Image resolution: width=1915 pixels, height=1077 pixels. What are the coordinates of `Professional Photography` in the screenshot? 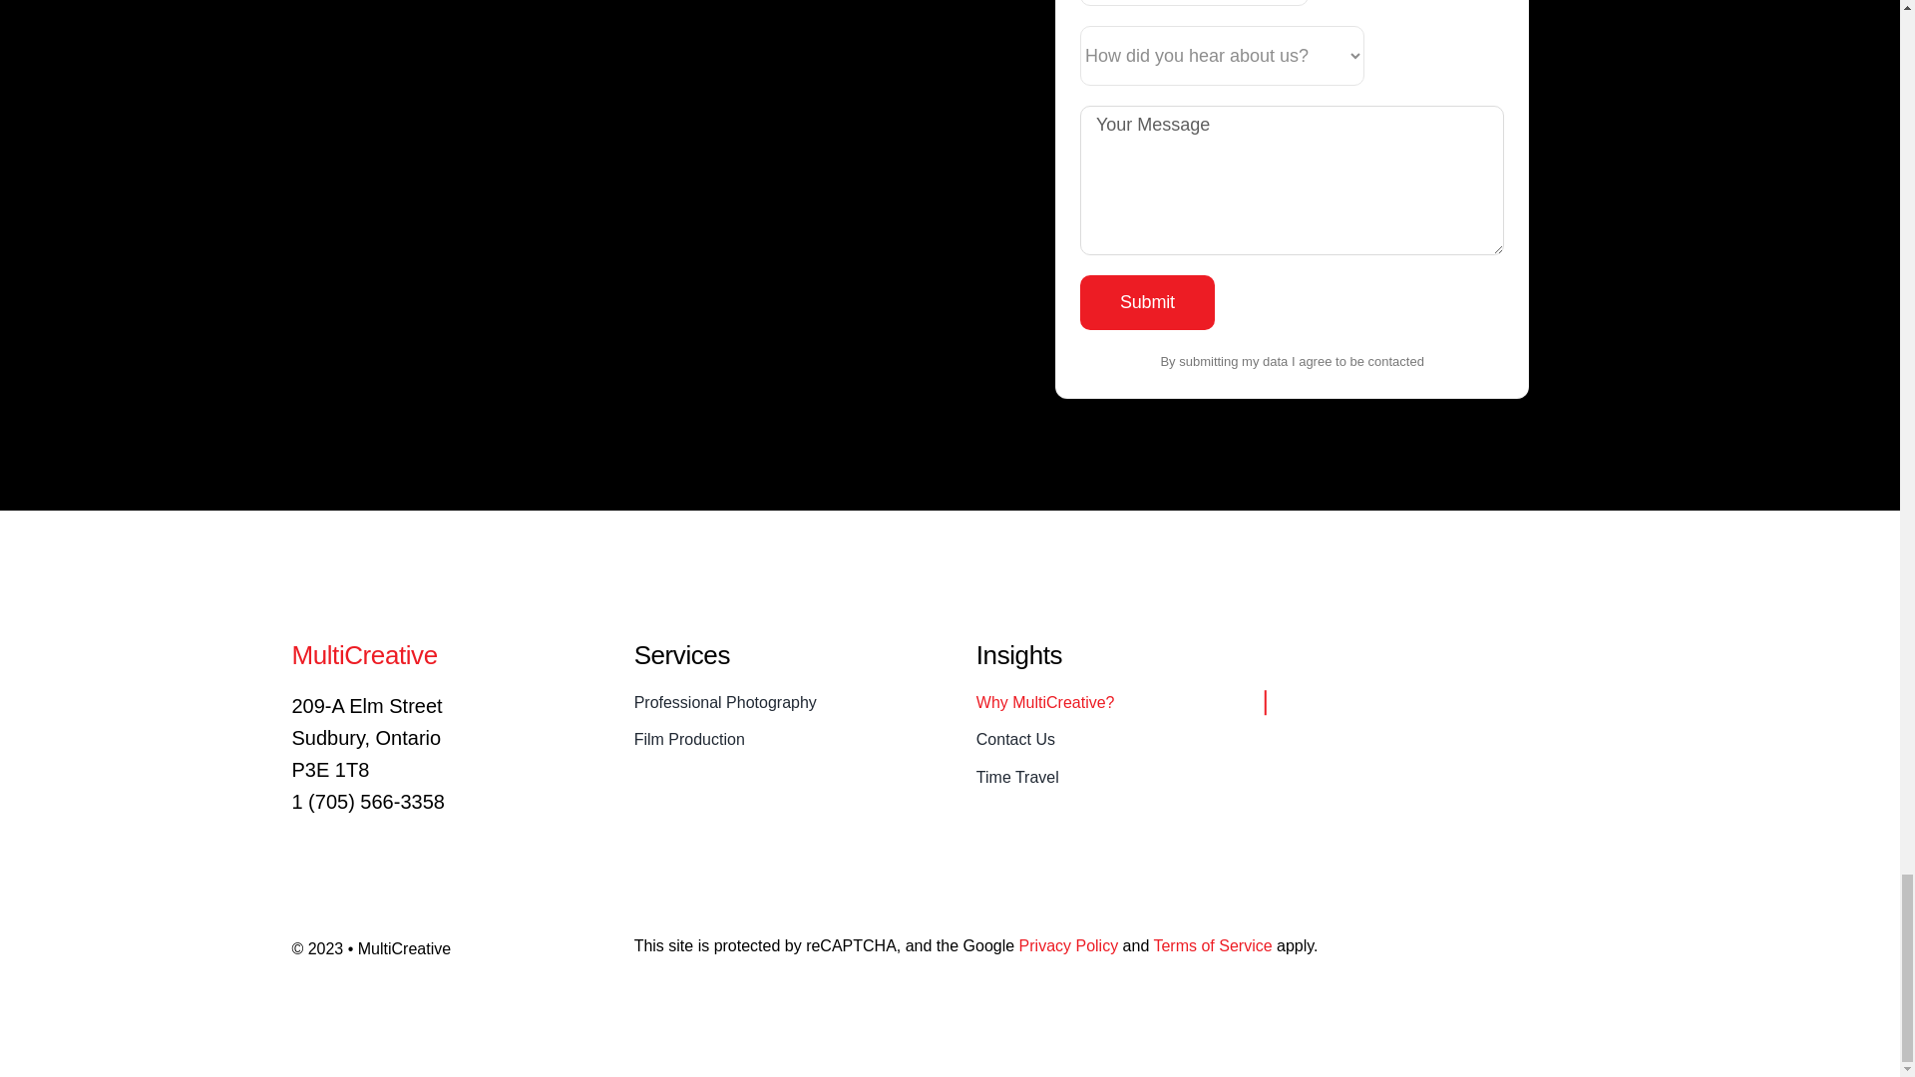 It's located at (779, 703).